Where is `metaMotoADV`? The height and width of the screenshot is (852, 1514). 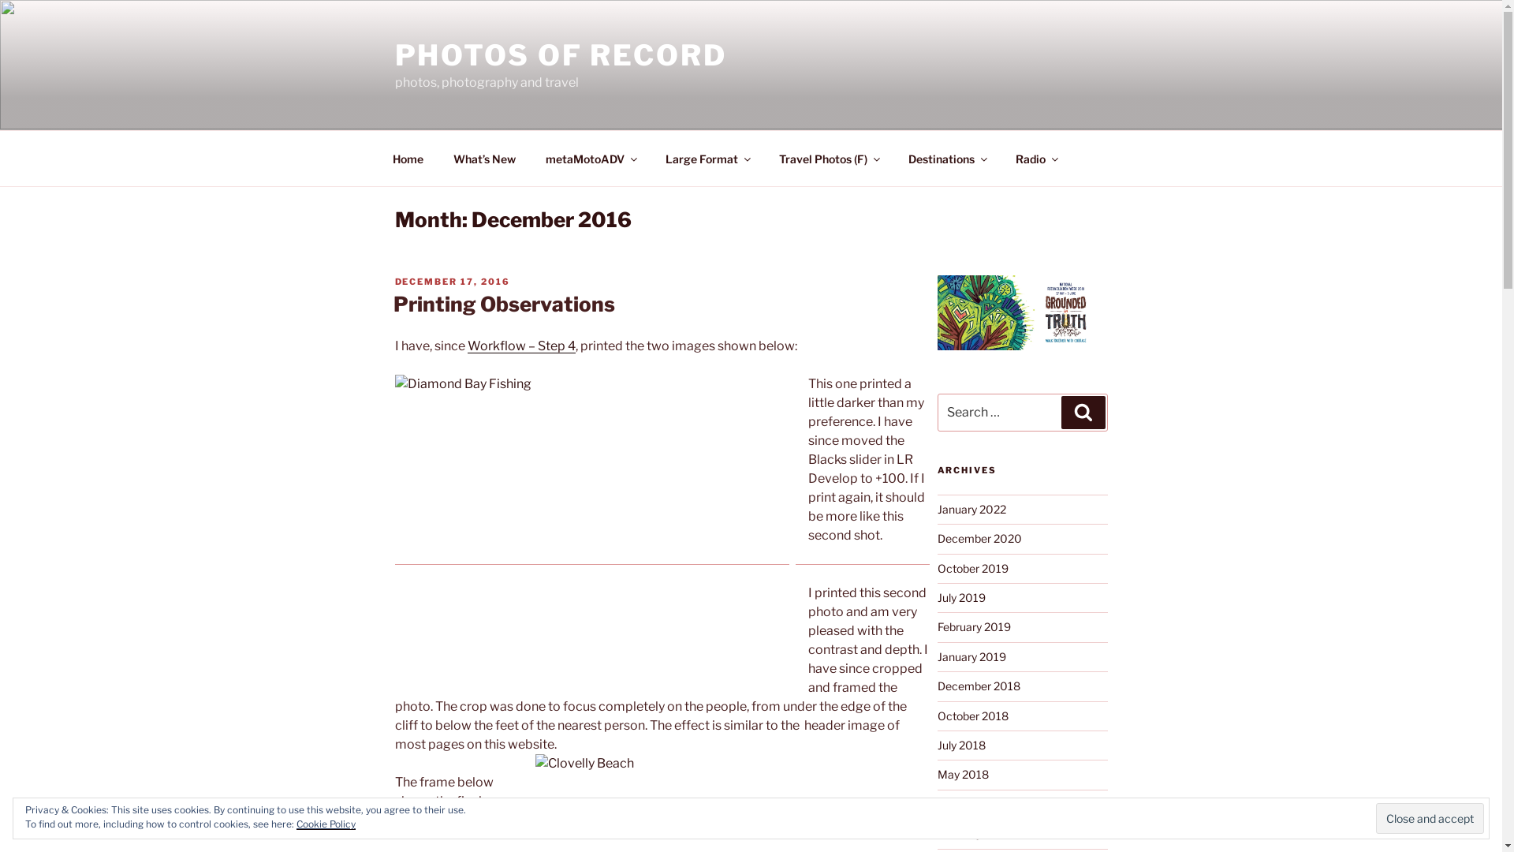
metaMotoADV is located at coordinates (590, 158).